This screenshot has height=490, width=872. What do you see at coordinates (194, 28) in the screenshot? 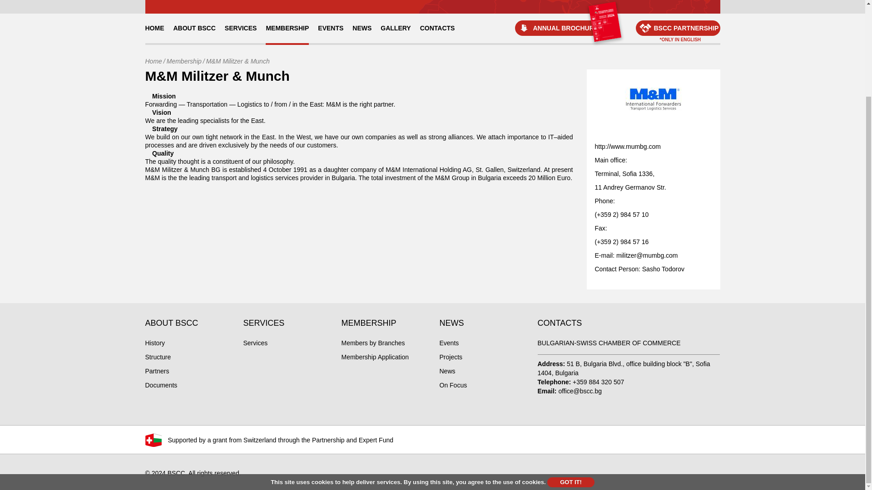
I see `ABOUT BSCC` at bounding box center [194, 28].